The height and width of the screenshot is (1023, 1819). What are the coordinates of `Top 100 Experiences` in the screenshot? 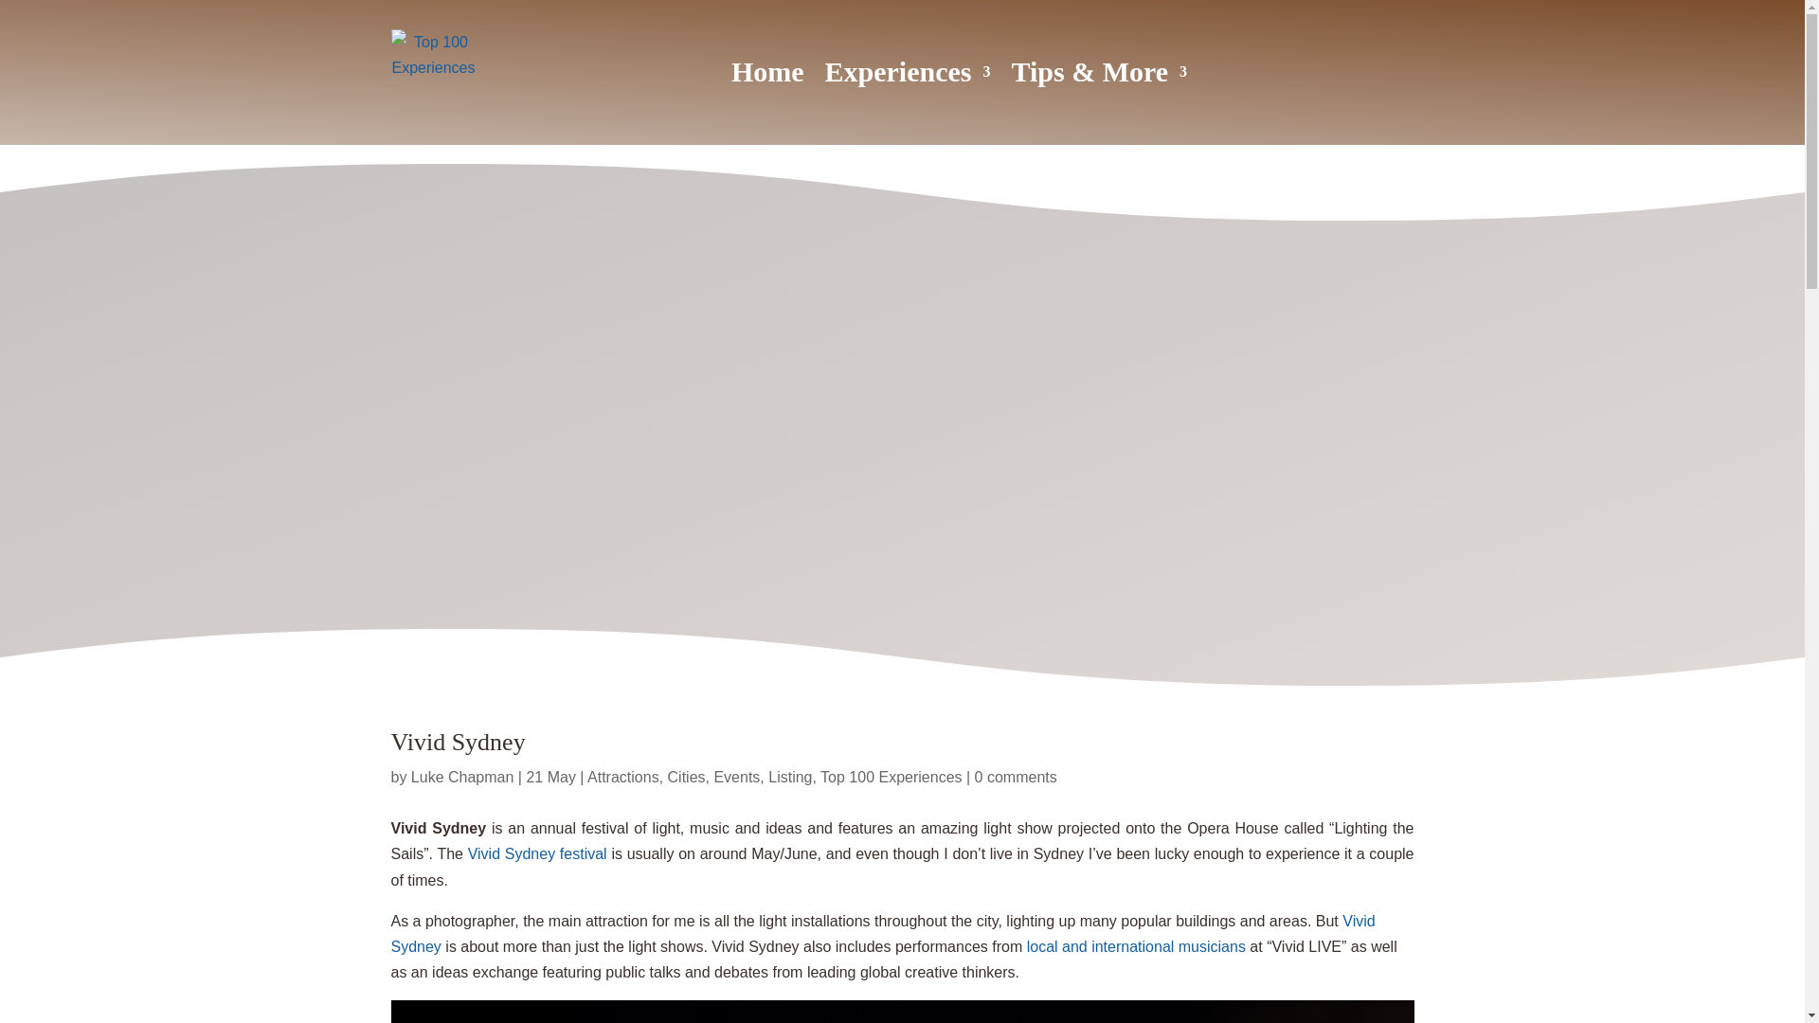 It's located at (891, 777).